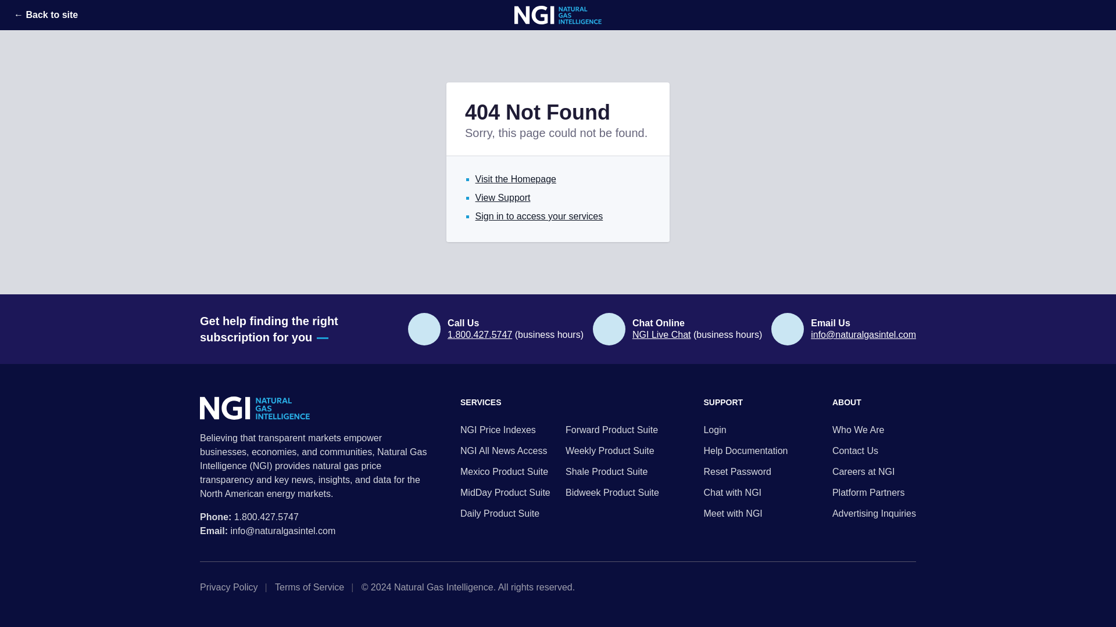 The image size is (1116, 627). Describe the element at coordinates (745, 513) in the screenshot. I see `Meet with NGI` at that location.